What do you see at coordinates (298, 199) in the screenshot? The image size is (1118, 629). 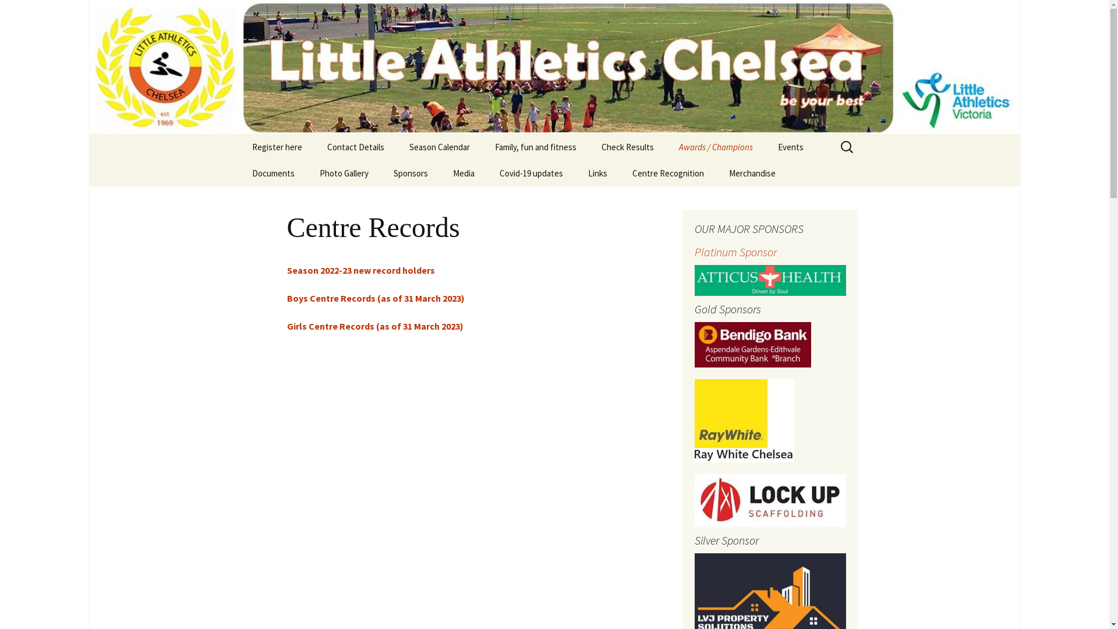 I see `Archived handbooks` at bounding box center [298, 199].